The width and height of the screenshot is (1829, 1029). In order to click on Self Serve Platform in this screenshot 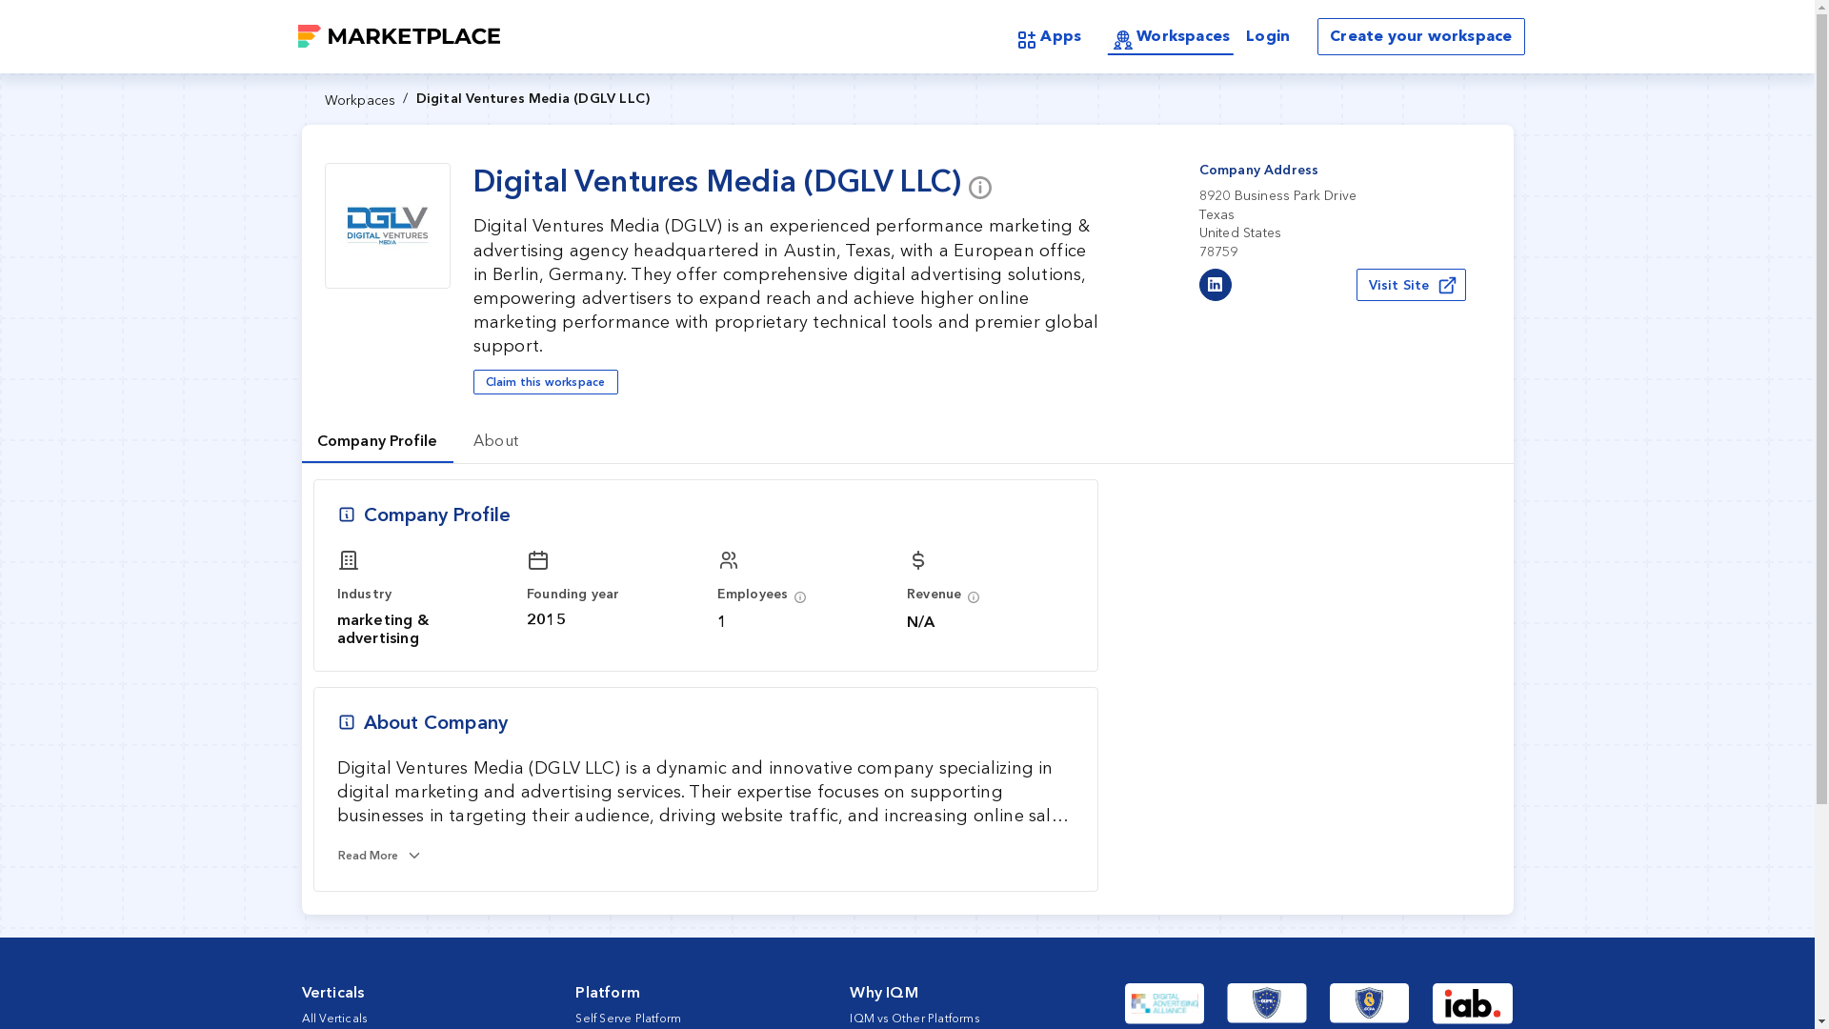, I will do `click(628, 1018)`.